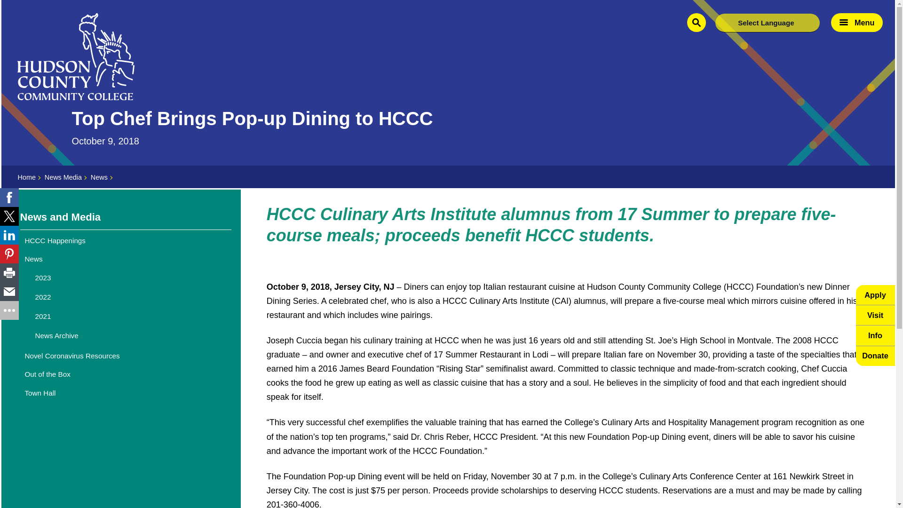 The height and width of the screenshot is (508, 903). I want to click on Share this link on Linkedin, so click(9, 235).